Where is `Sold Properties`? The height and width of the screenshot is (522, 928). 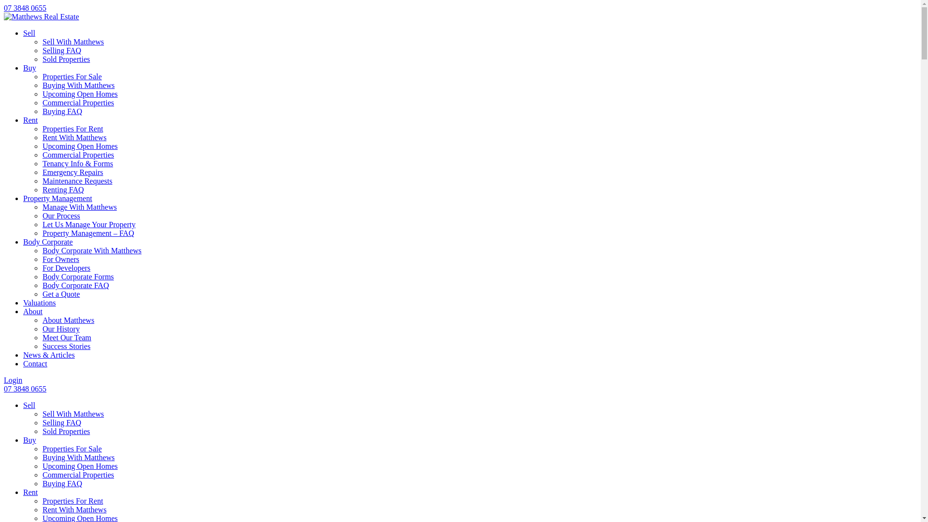 Sold Properties is located at coordinates (66, 431).